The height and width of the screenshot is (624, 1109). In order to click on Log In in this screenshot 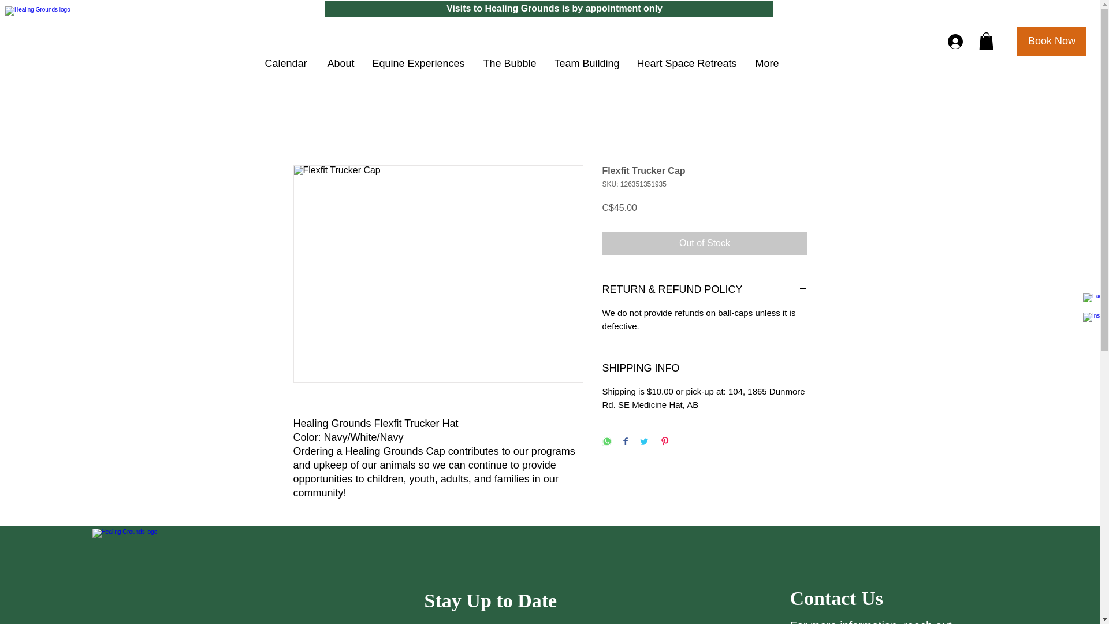, I will do `click(952, 41)`.